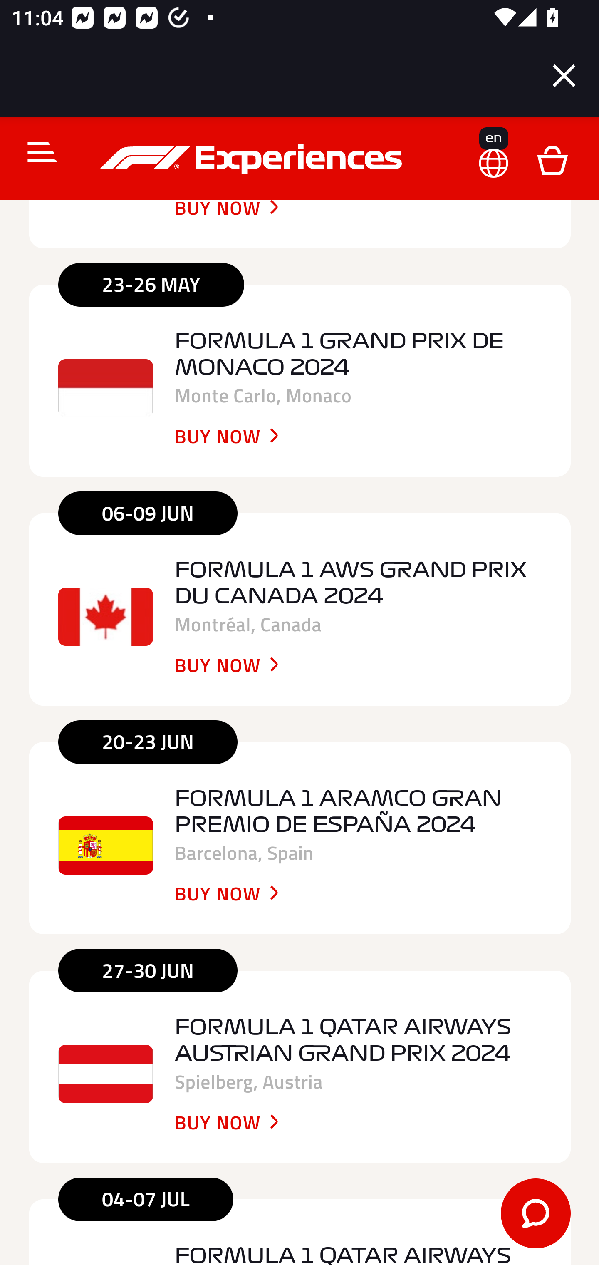  Describe the element at coordinates (253, 160) in the screenshot. I see `f1experiences` at that location.